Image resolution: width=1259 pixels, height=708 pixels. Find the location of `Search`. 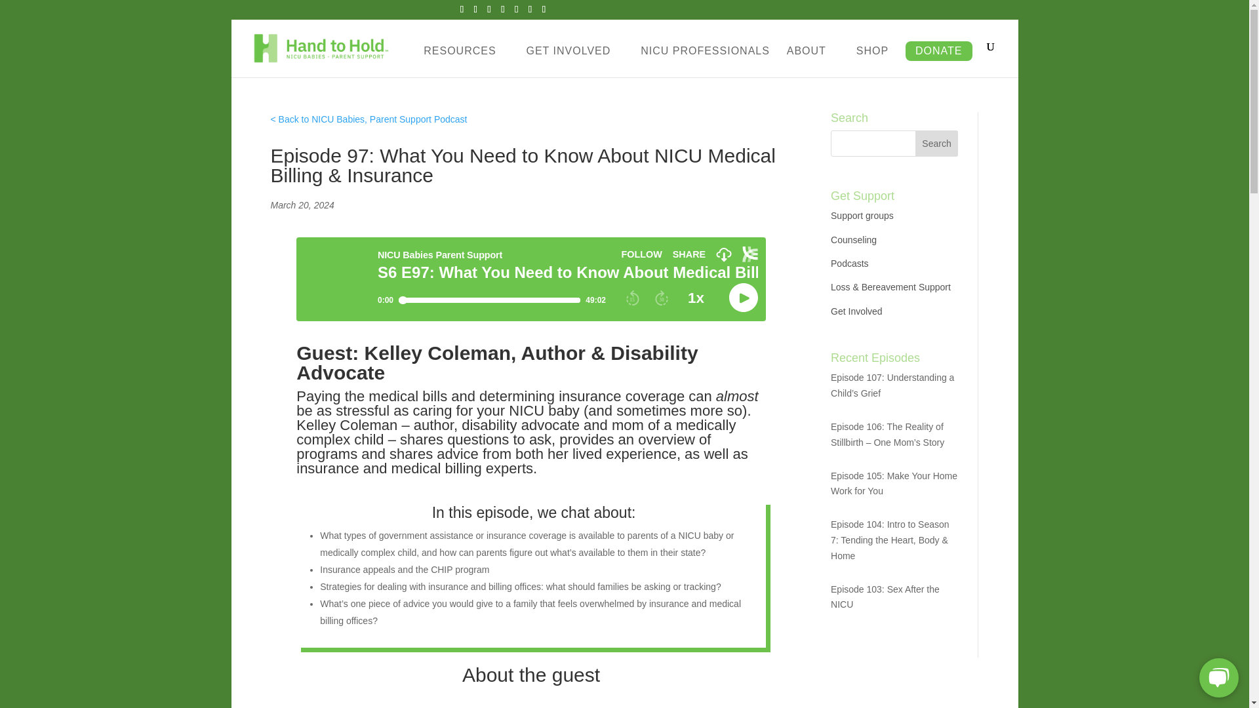

Search is located at coordinates (936, 143).